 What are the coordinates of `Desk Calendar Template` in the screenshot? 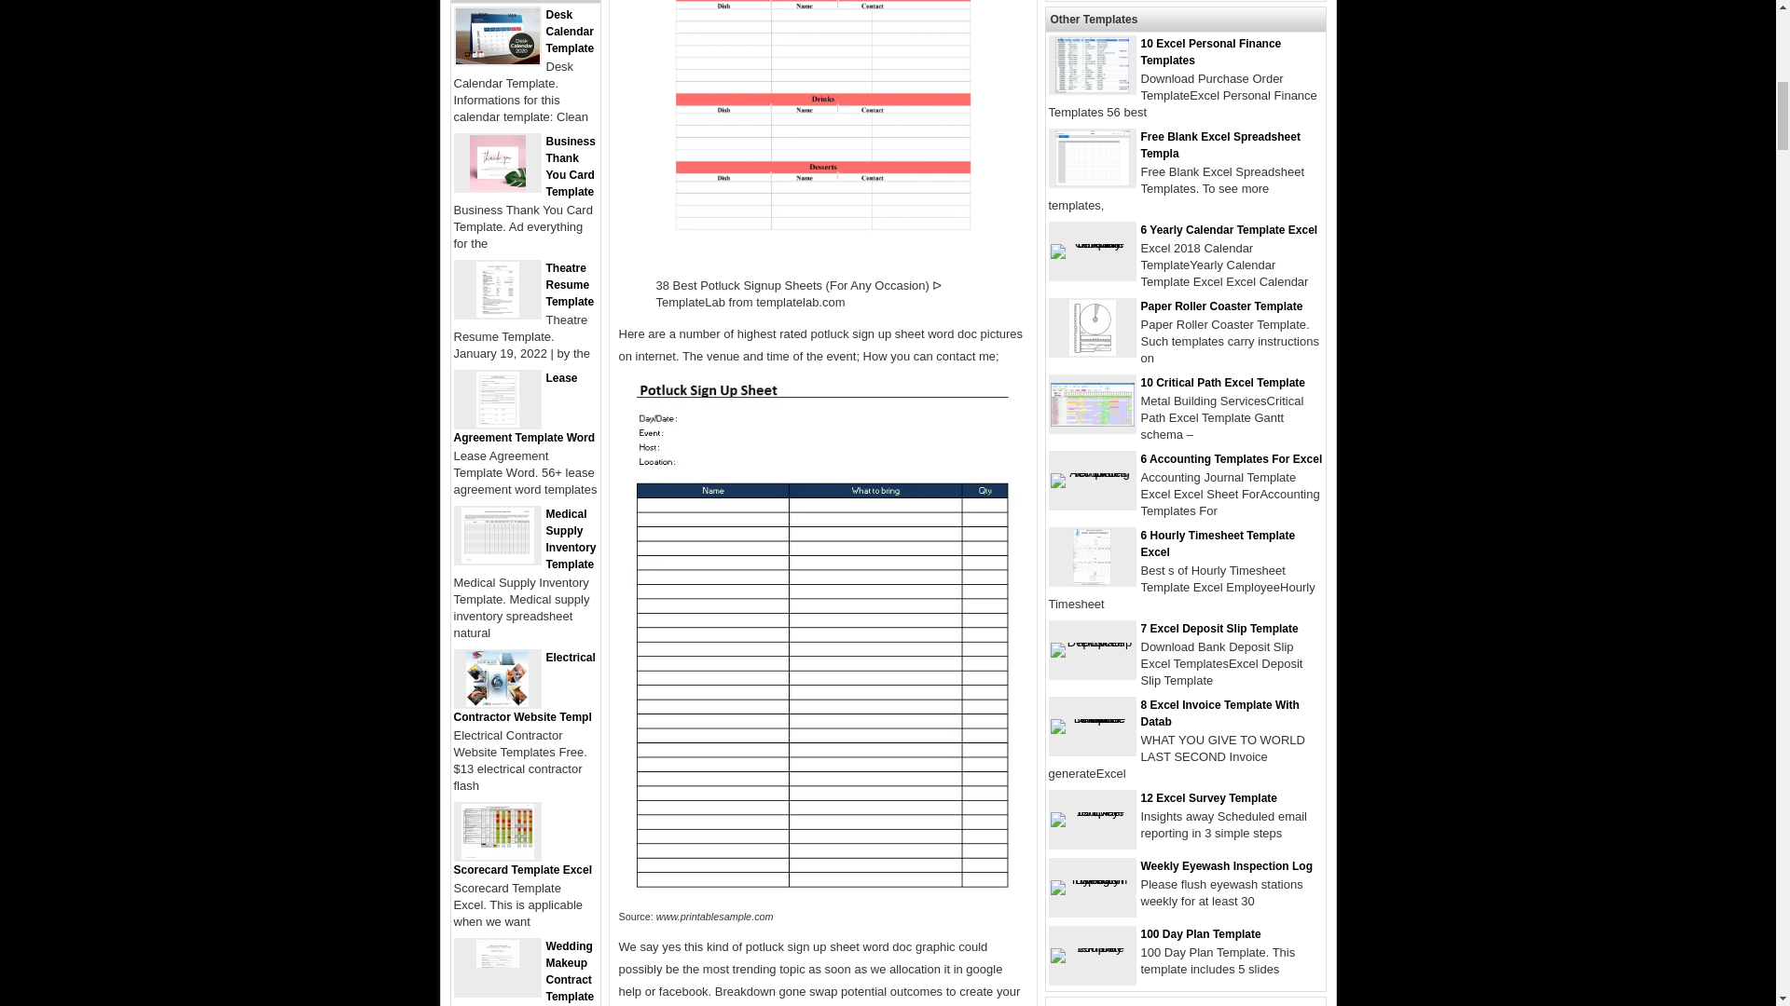 It's located at (570, 32).